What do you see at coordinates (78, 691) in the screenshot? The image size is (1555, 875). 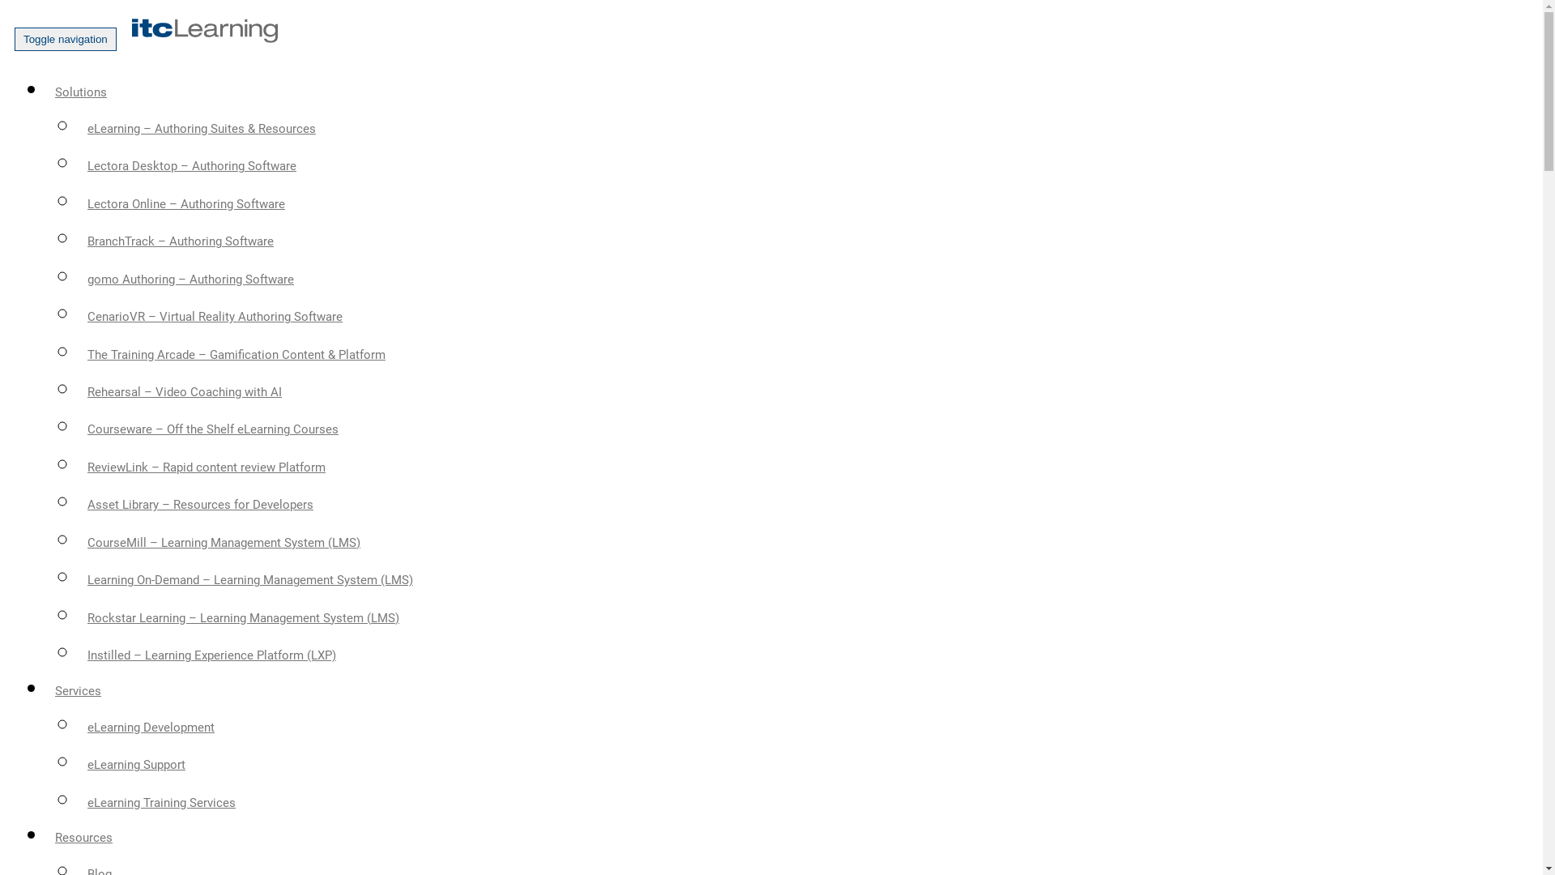 I see `Services` at bounding box center [78, 691].